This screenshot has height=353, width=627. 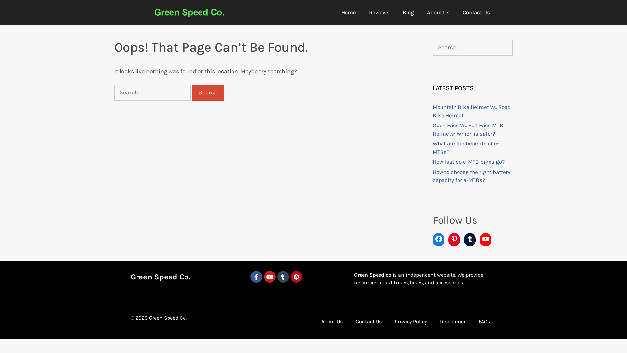 What do you see at coordinates (469, 162) in the screenshot?
I see `How fast do e-MTB bikes go?` at bounding box center [469, 162].